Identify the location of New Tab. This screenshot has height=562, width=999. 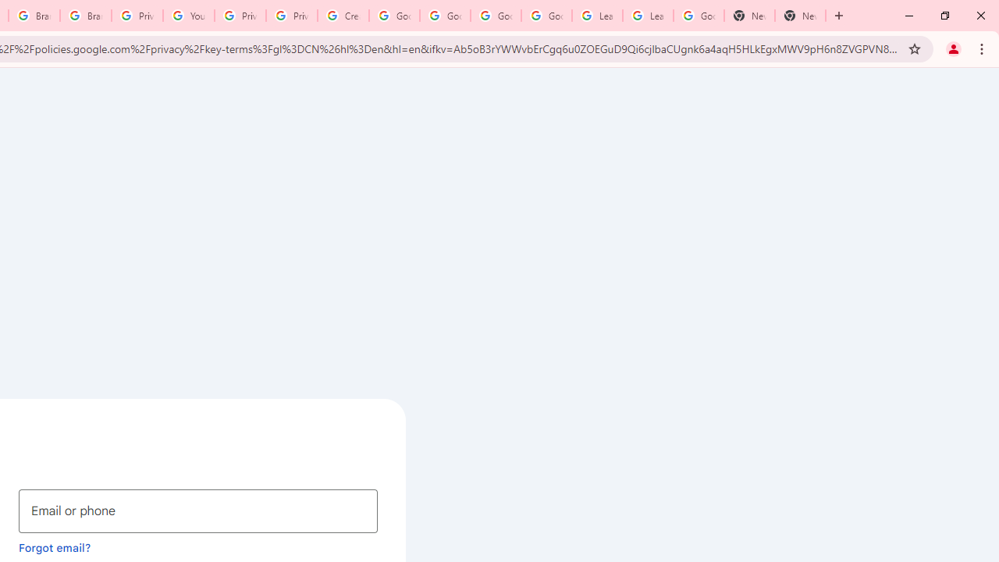
(801, 16).